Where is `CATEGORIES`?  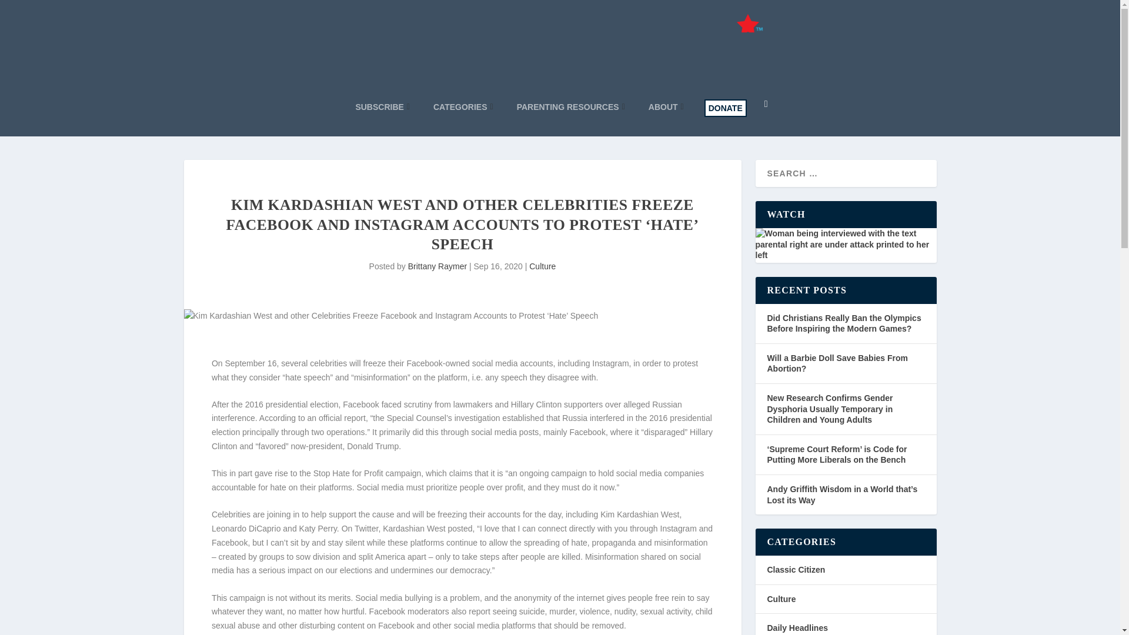
CATEGORIES is located at coordinates (463, 107).